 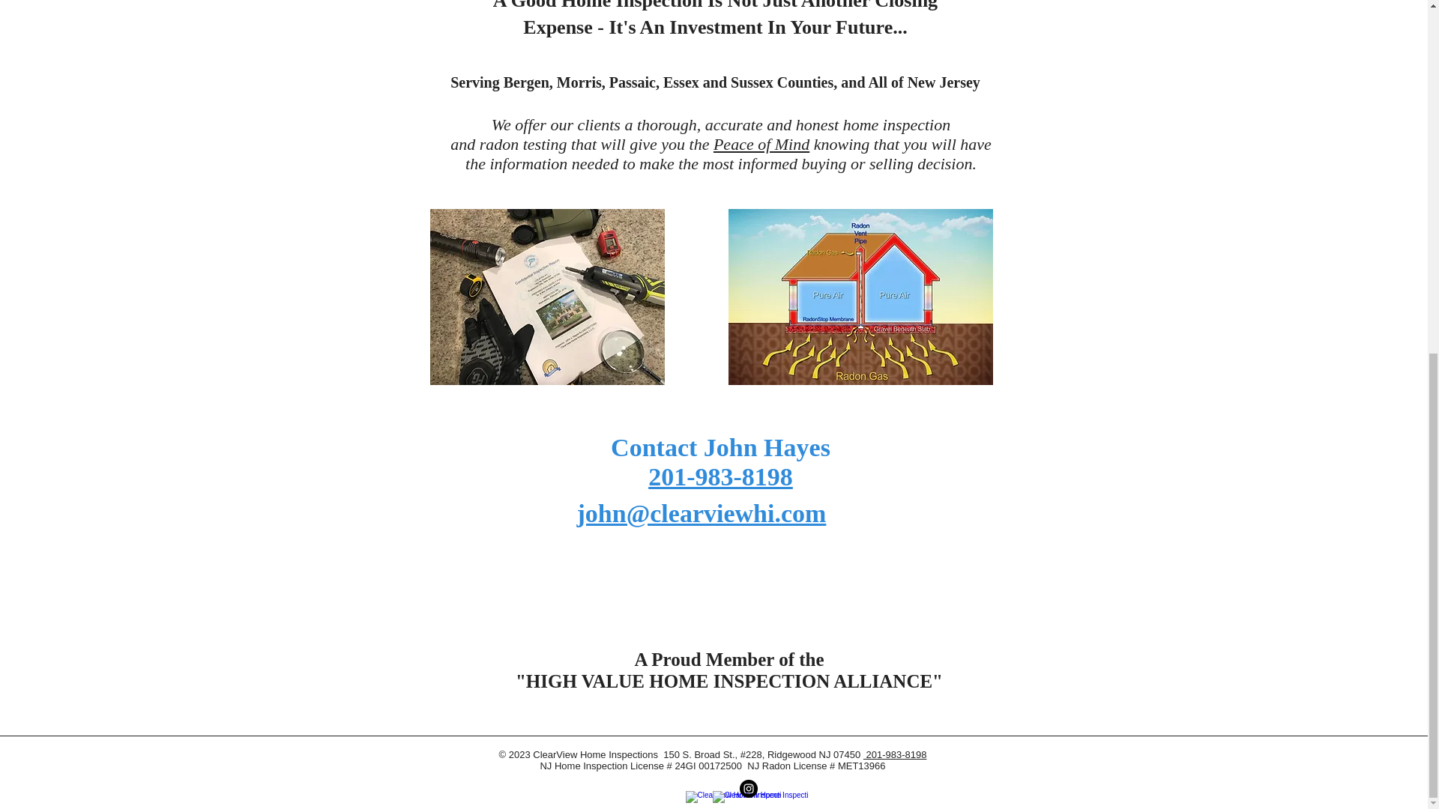 What do you see at coordinates (720, 476) in the screenshot?
I see `201-983-8198` at bounding box center [720, 476].